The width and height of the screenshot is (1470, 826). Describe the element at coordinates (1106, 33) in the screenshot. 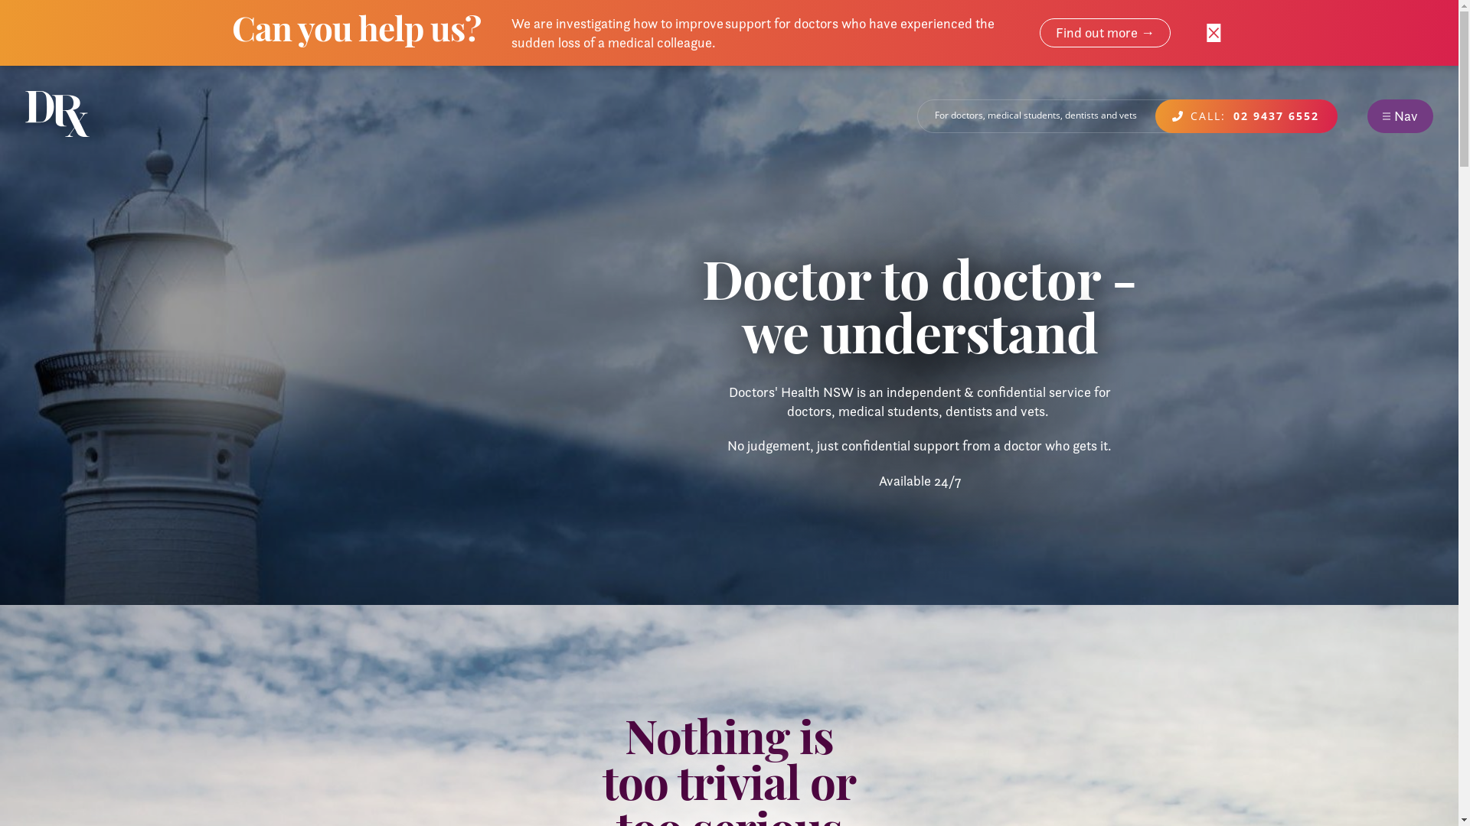

I see `Find out more` at that location.